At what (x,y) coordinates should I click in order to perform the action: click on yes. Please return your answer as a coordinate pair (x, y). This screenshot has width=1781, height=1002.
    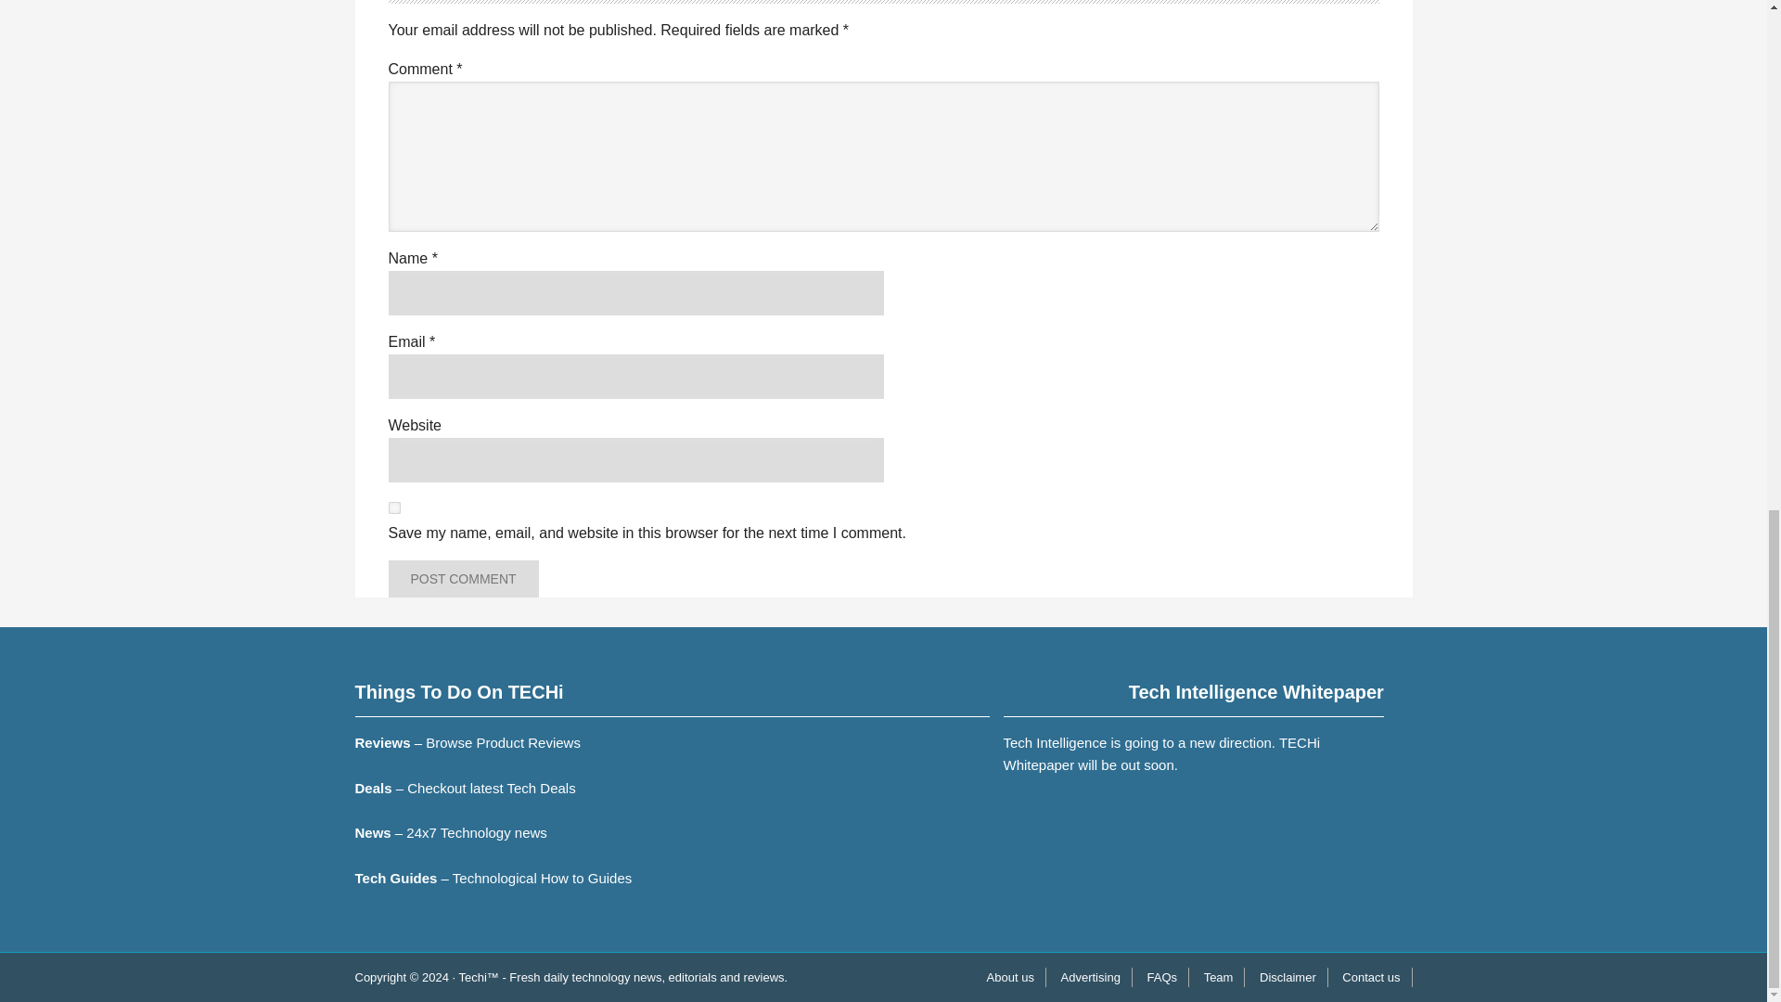
    Looking at the image, I should click on (393, 508).